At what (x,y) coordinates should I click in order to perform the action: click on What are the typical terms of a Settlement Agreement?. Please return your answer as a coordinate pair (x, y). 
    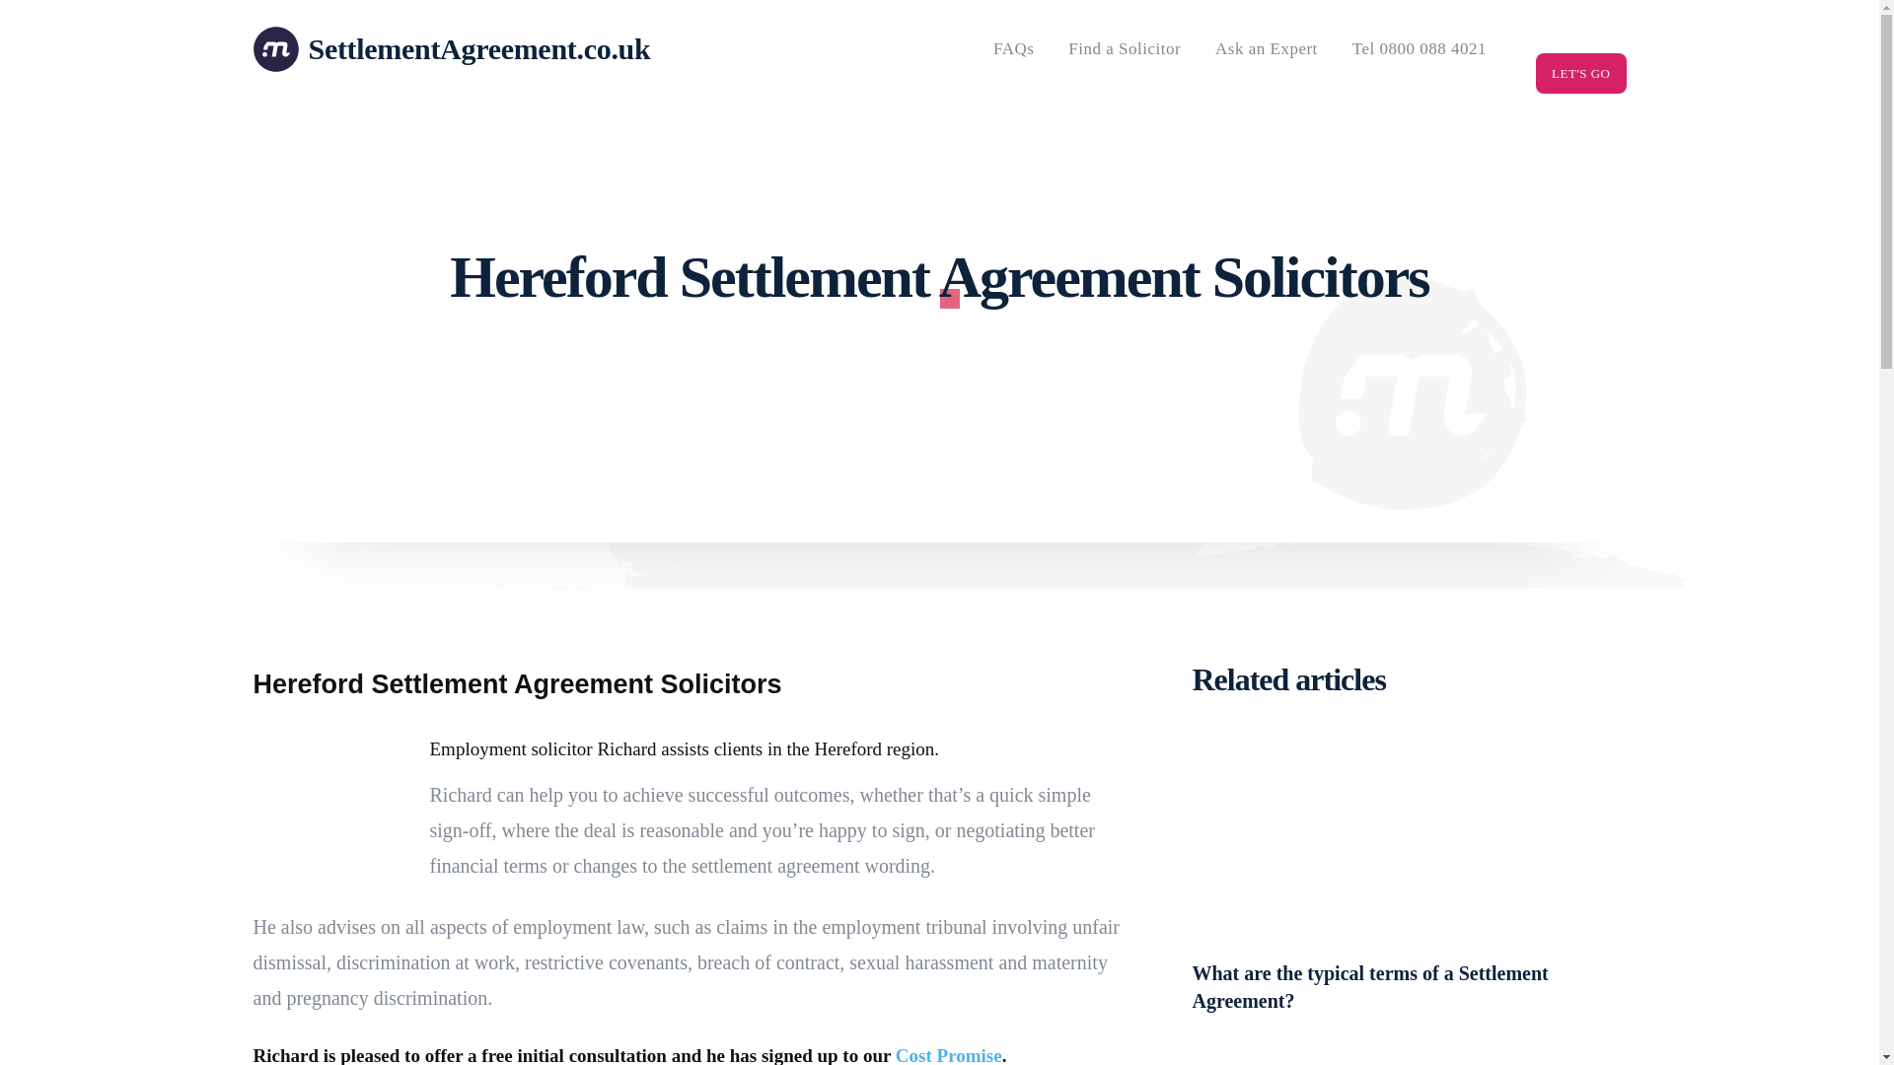
    Looking at the image, I should click on (1408, 838).